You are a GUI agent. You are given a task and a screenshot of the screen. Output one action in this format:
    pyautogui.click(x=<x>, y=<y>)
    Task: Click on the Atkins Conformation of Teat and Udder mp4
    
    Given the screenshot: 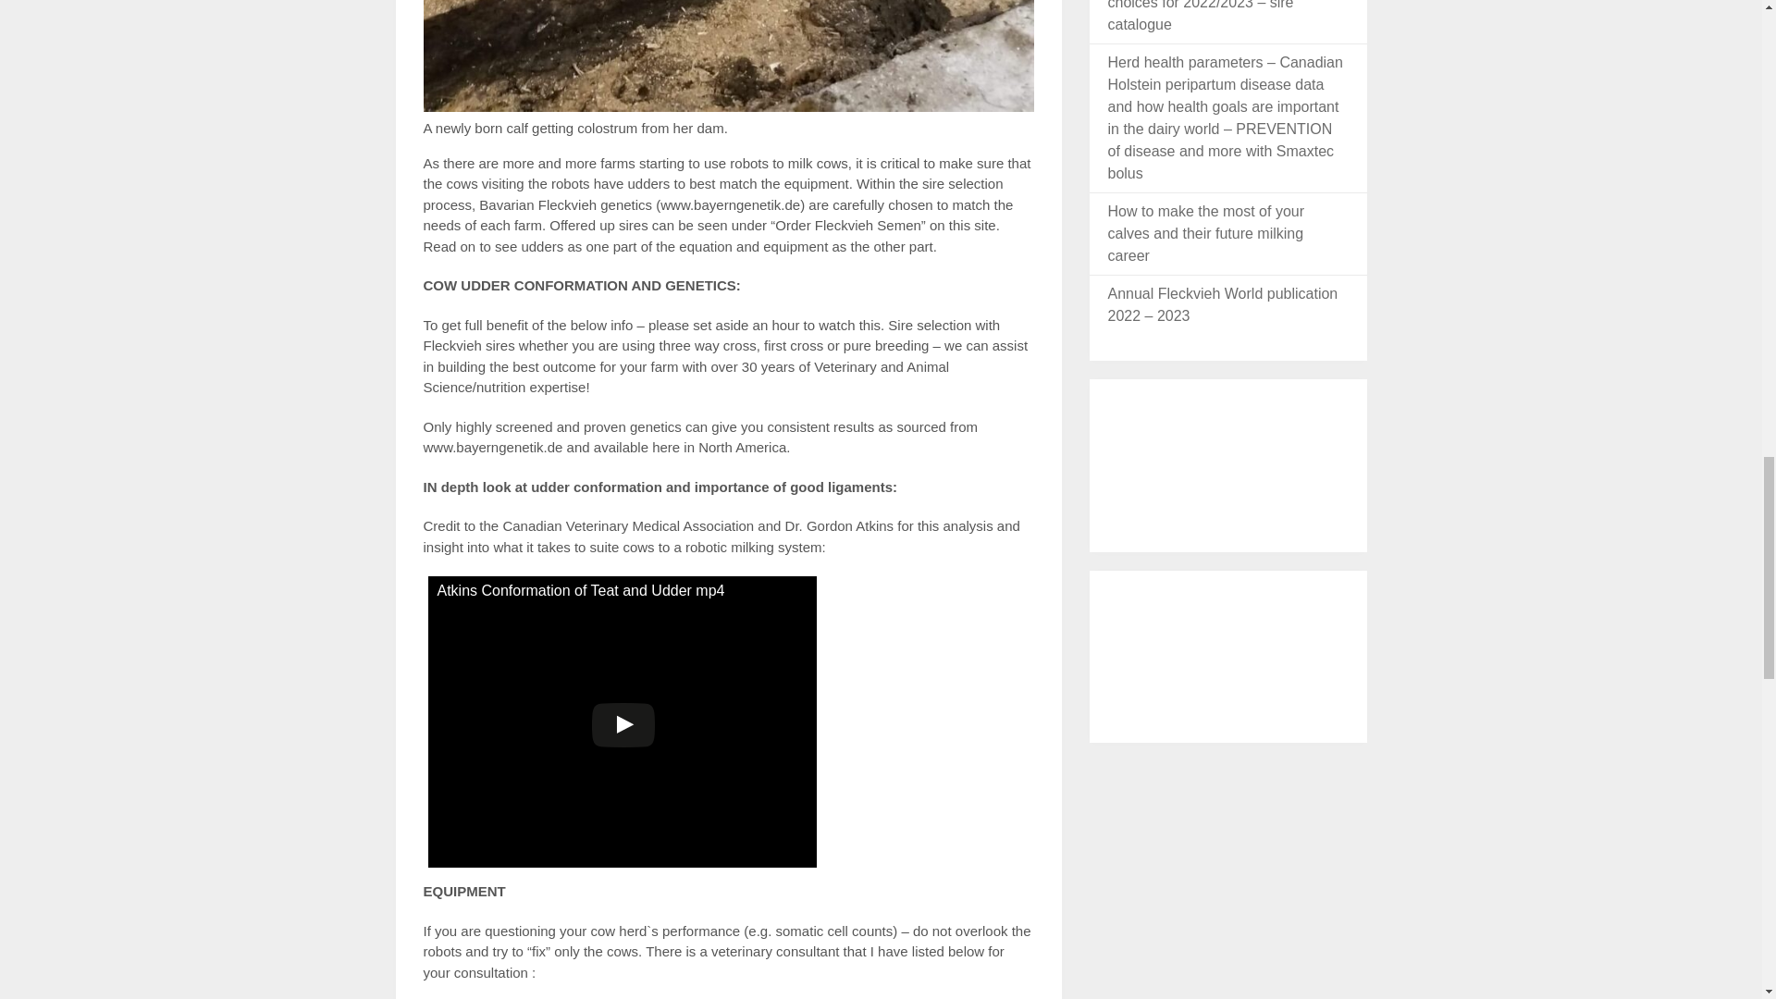 What is the action you would take?
    pyautogui.click(x=622, y=721)
    